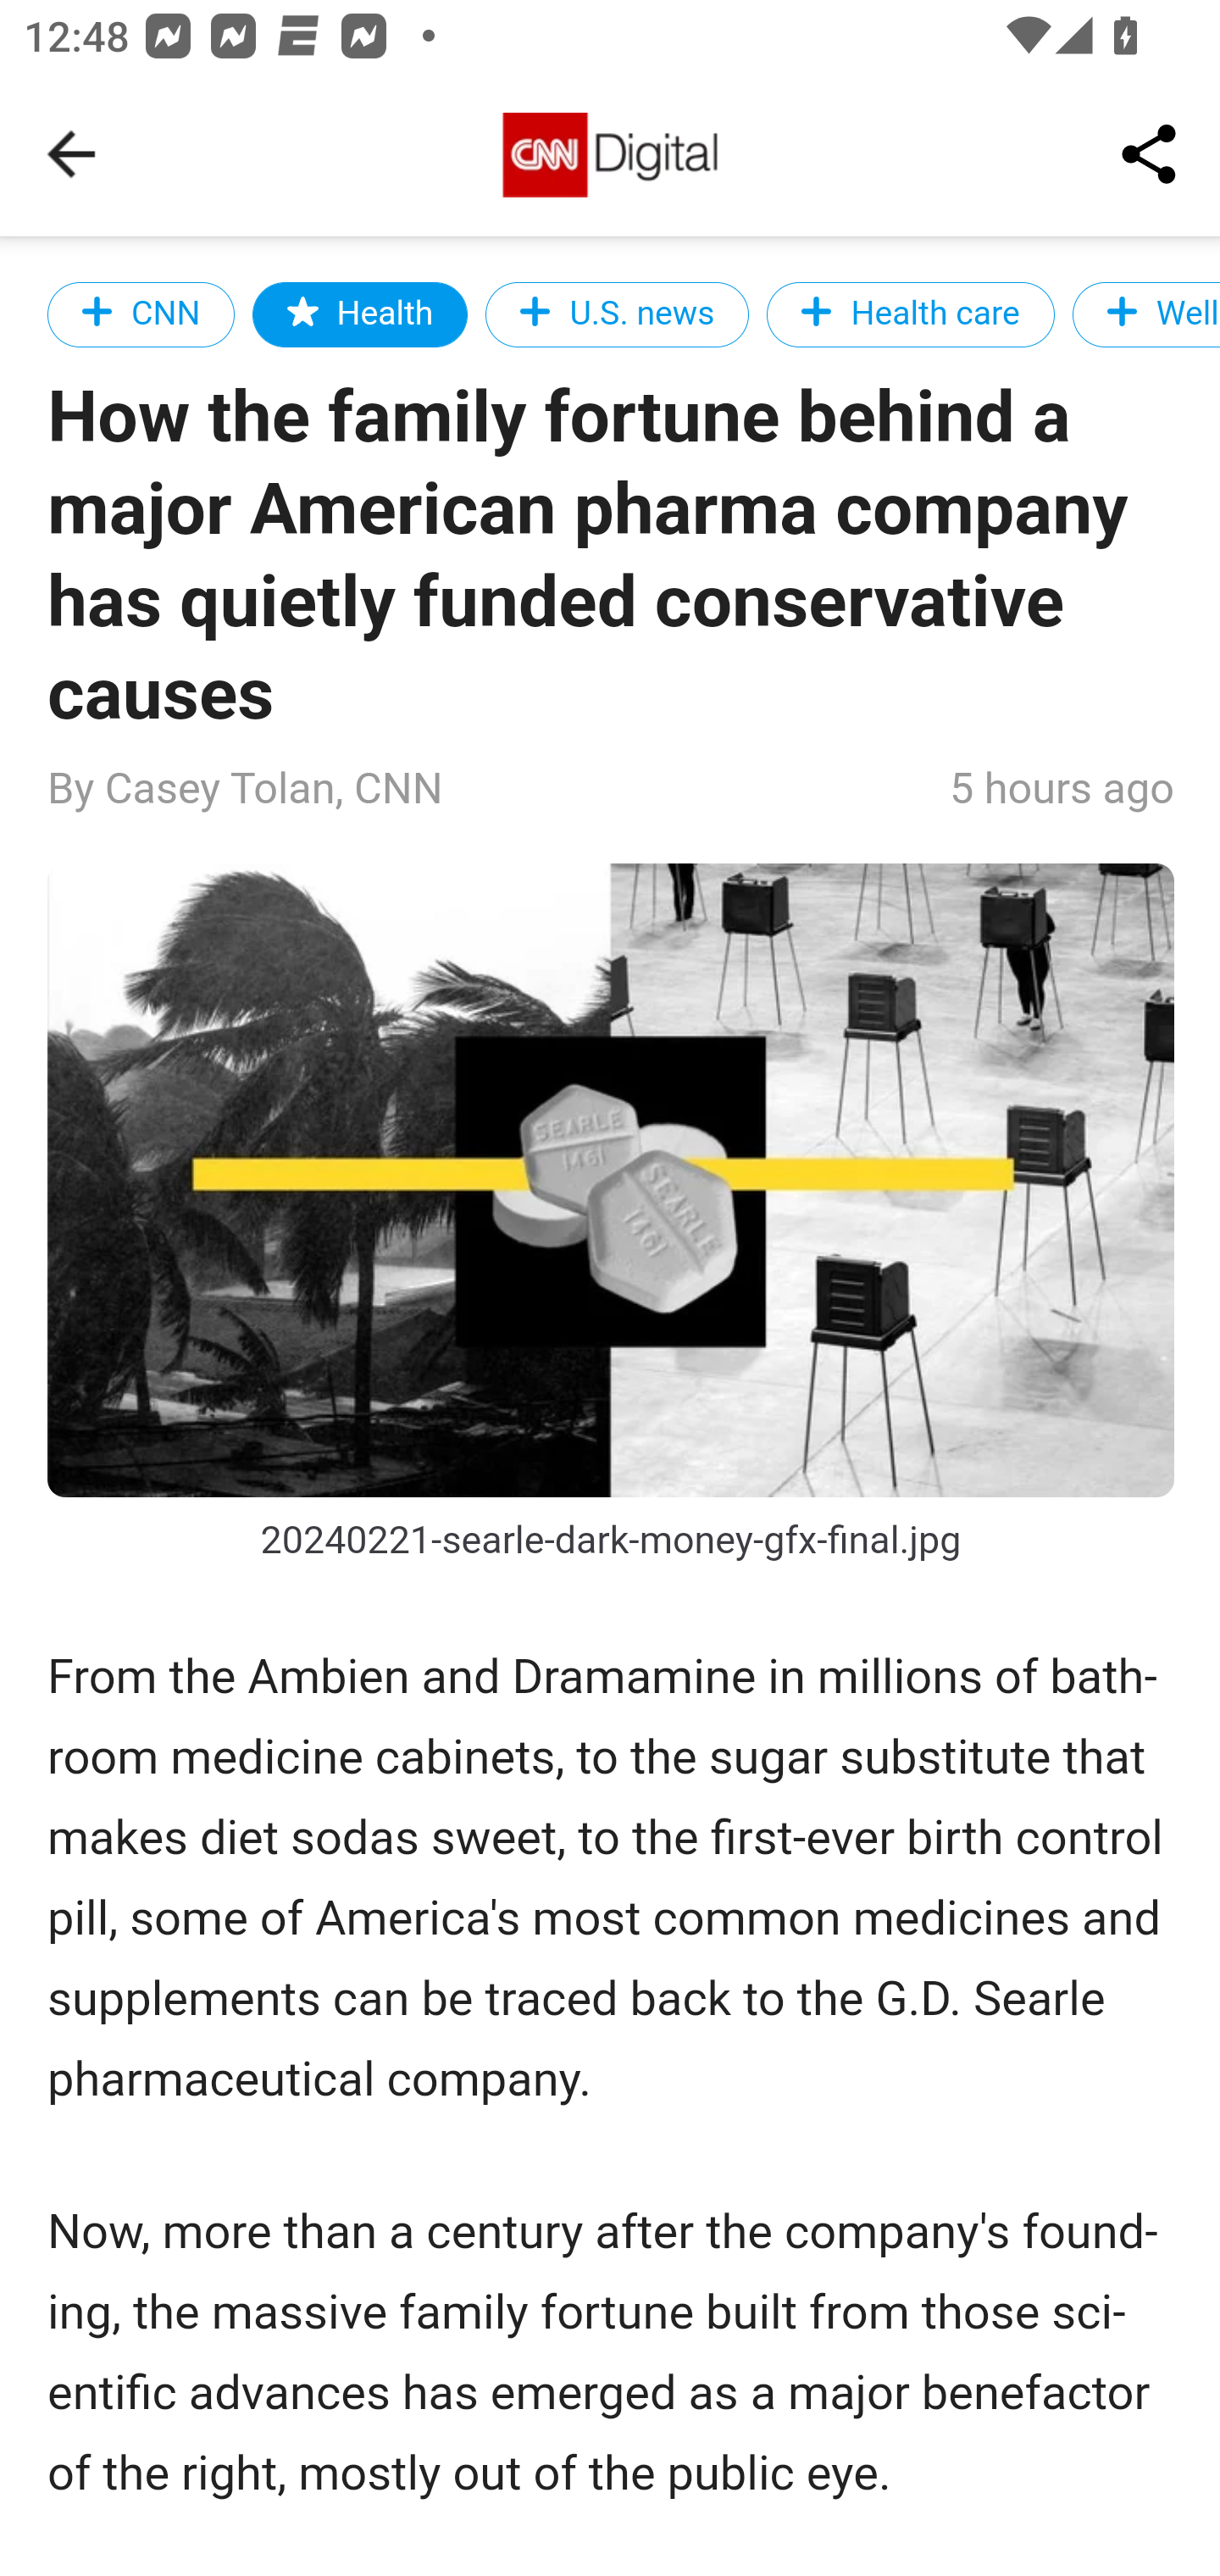 This screenshot has height=2576, width=1220. I want to click on Health care, so click(910, 314).